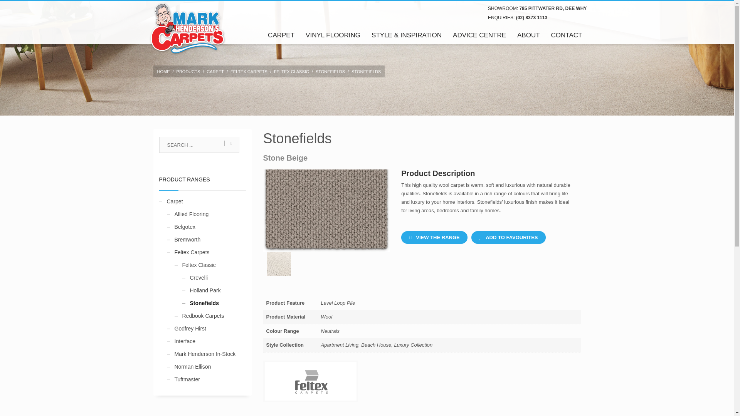 This screenshot has width=740, height=416. I want to click on Bremworth, so click(183, 240).